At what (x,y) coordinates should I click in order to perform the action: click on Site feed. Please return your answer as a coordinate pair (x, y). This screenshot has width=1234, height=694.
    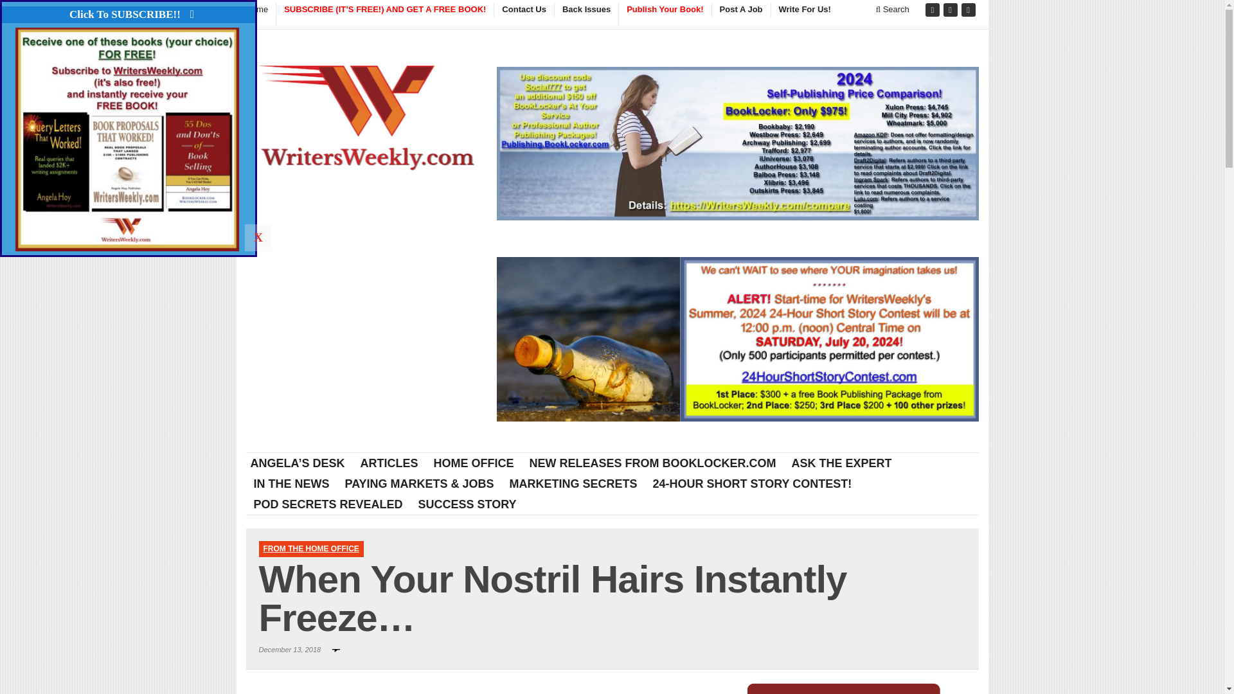
    Looking at the image, I should click on (969, 10).